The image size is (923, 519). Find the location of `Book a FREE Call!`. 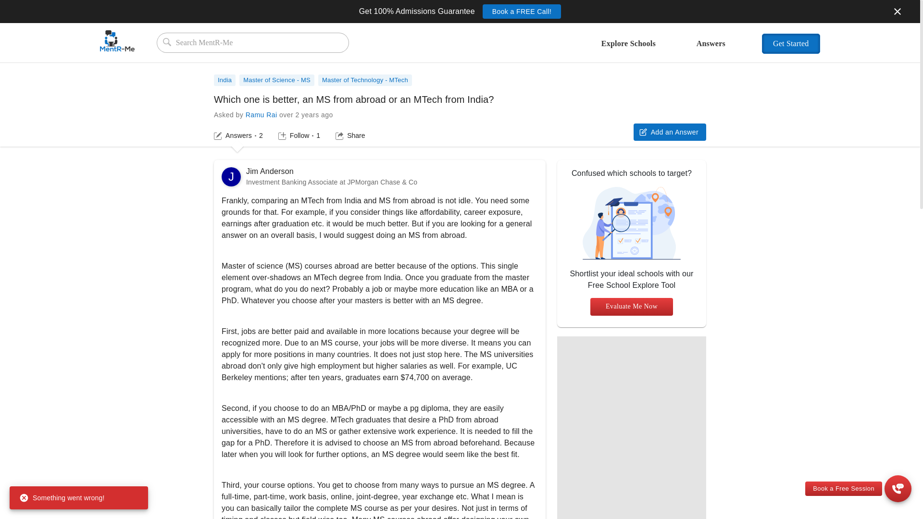

Book a FREE Call! is located at coordinates (522, 11).